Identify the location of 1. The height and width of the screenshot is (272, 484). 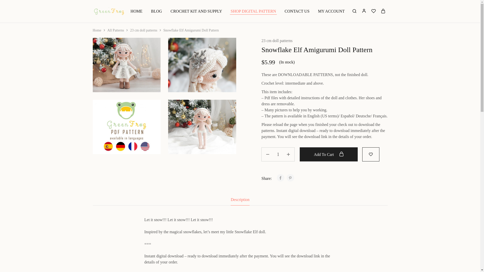
(278, 154).